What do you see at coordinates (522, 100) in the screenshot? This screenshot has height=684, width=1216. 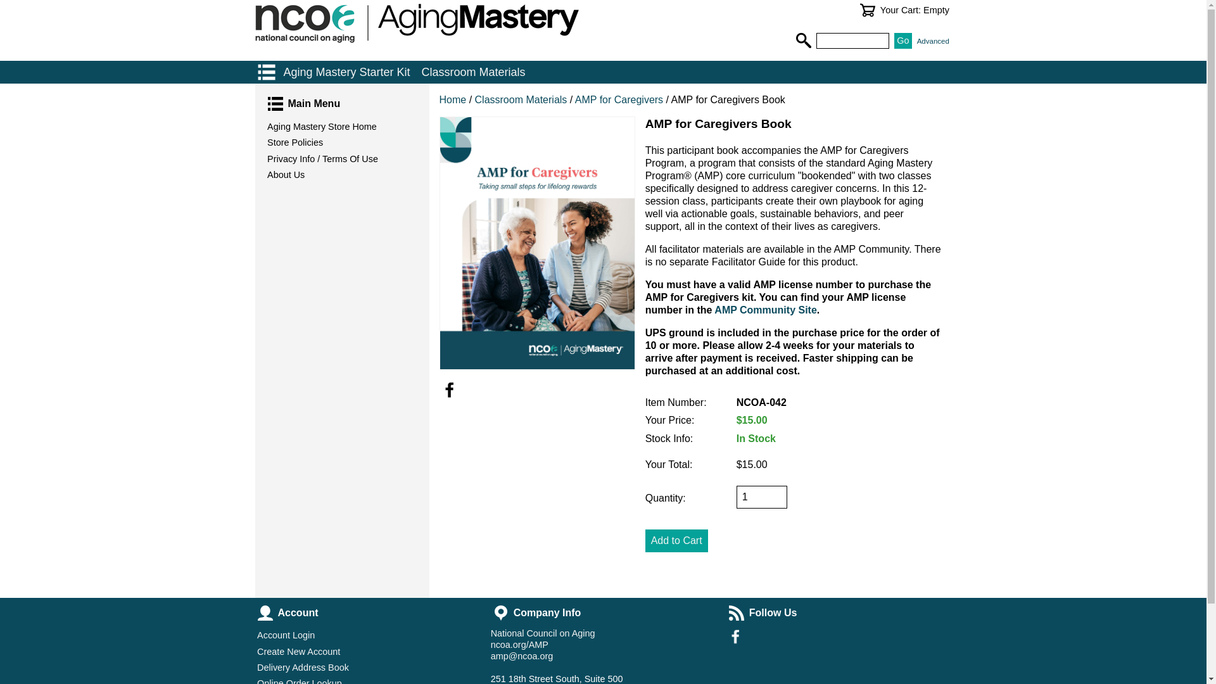 I see `Classroom Materials` at bounding box center [522, 100].